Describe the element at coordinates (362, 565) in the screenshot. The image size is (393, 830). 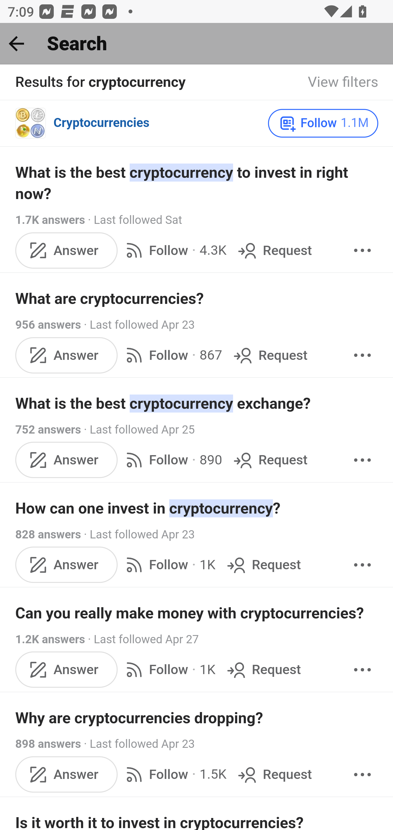
I see `More` at that location.